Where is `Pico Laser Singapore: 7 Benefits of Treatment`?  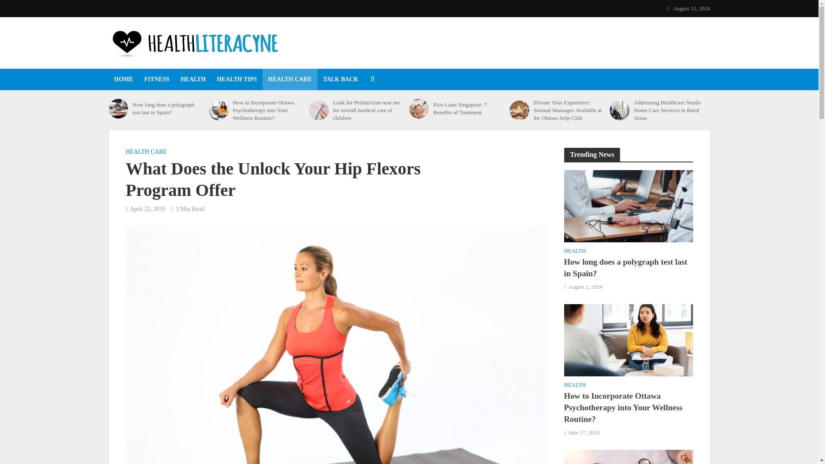
Pico Laser Singapore: 7 Benefits of Treatment is located at coordinates (419, 109).